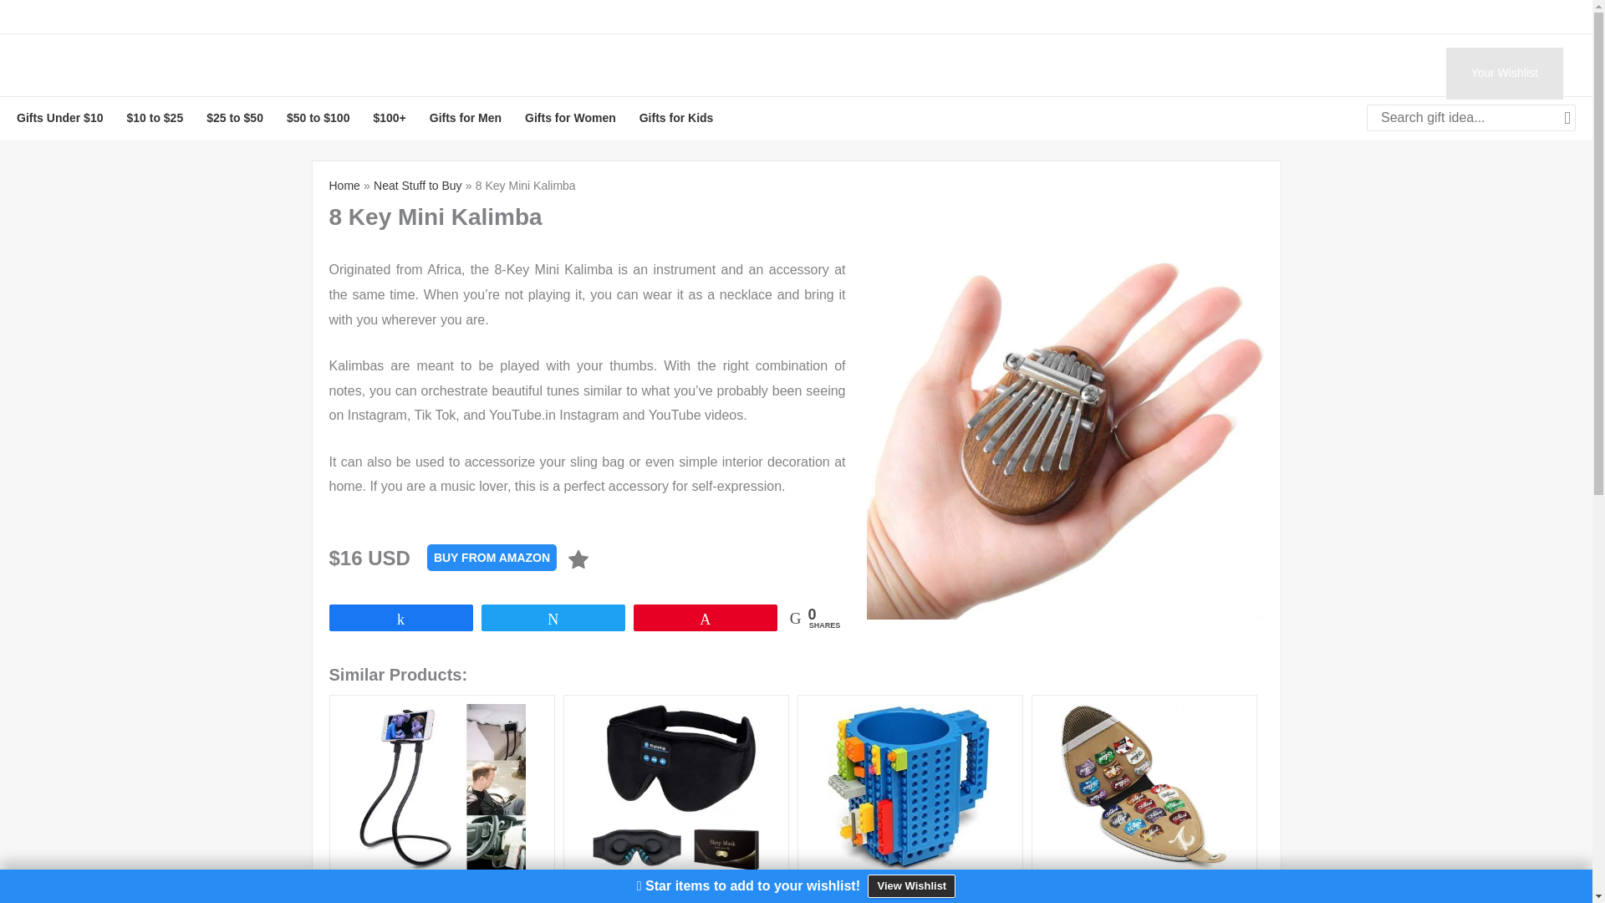  Describe the element at coordinates (1133, 74) in the screenshot. I see `Electronics` at that location.